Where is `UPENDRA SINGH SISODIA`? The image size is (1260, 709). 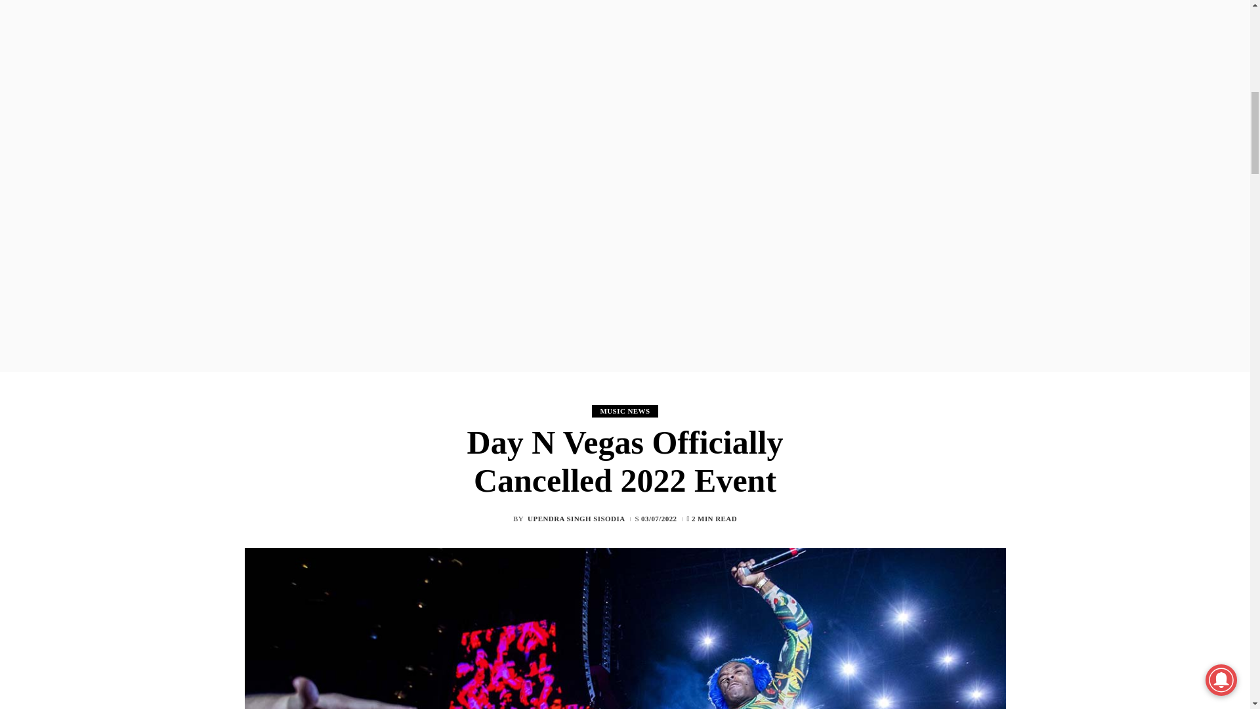
UPENDRA SINGH SISODIA is located at coordinates (576, 519).